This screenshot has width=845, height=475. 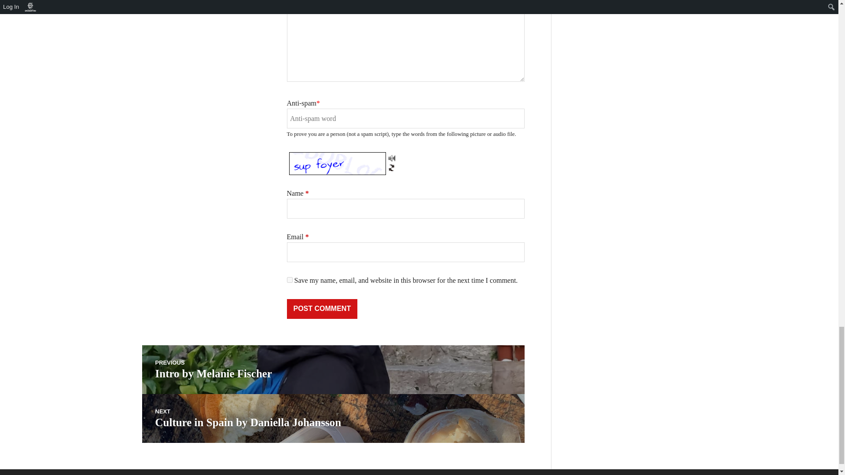 What do you see at coordinates (333, 369) in the screenshot?
I see `Post Comment` at bounding box center [333, 369].